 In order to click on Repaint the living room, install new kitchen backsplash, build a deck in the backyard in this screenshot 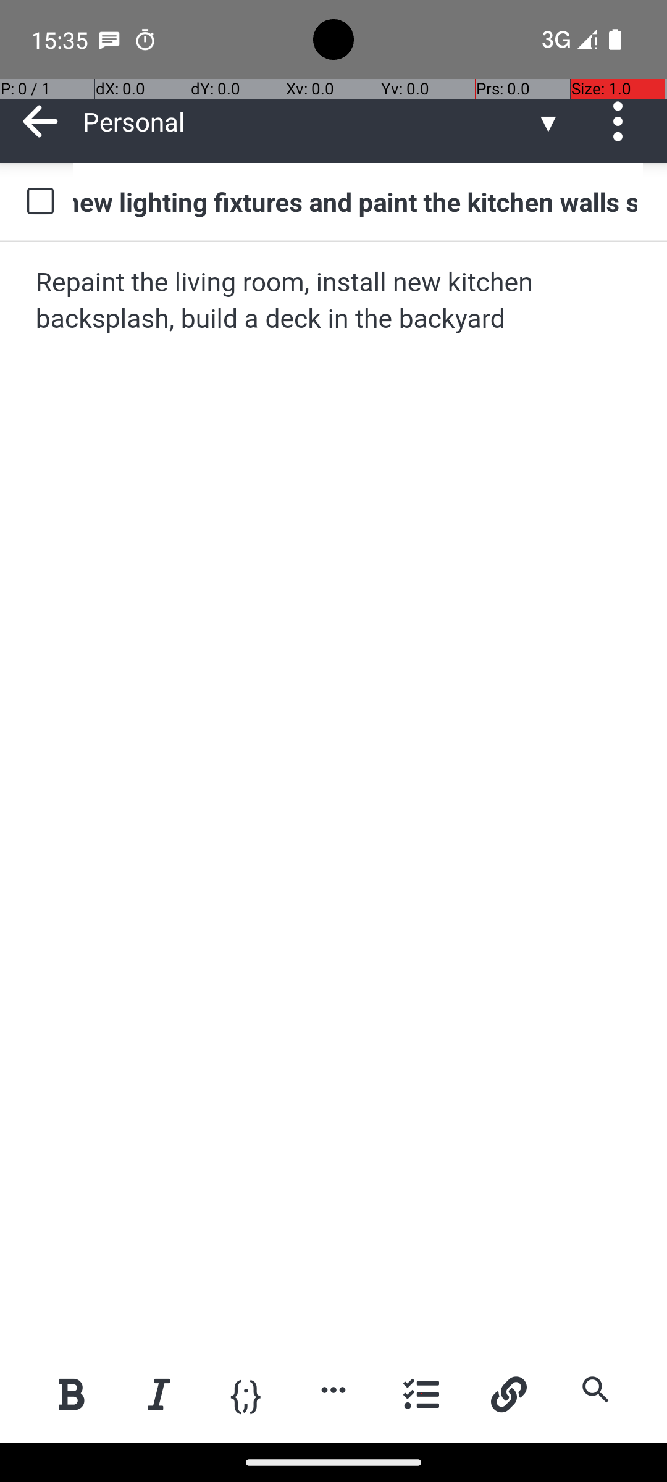, I will do `click(335, 301)`.